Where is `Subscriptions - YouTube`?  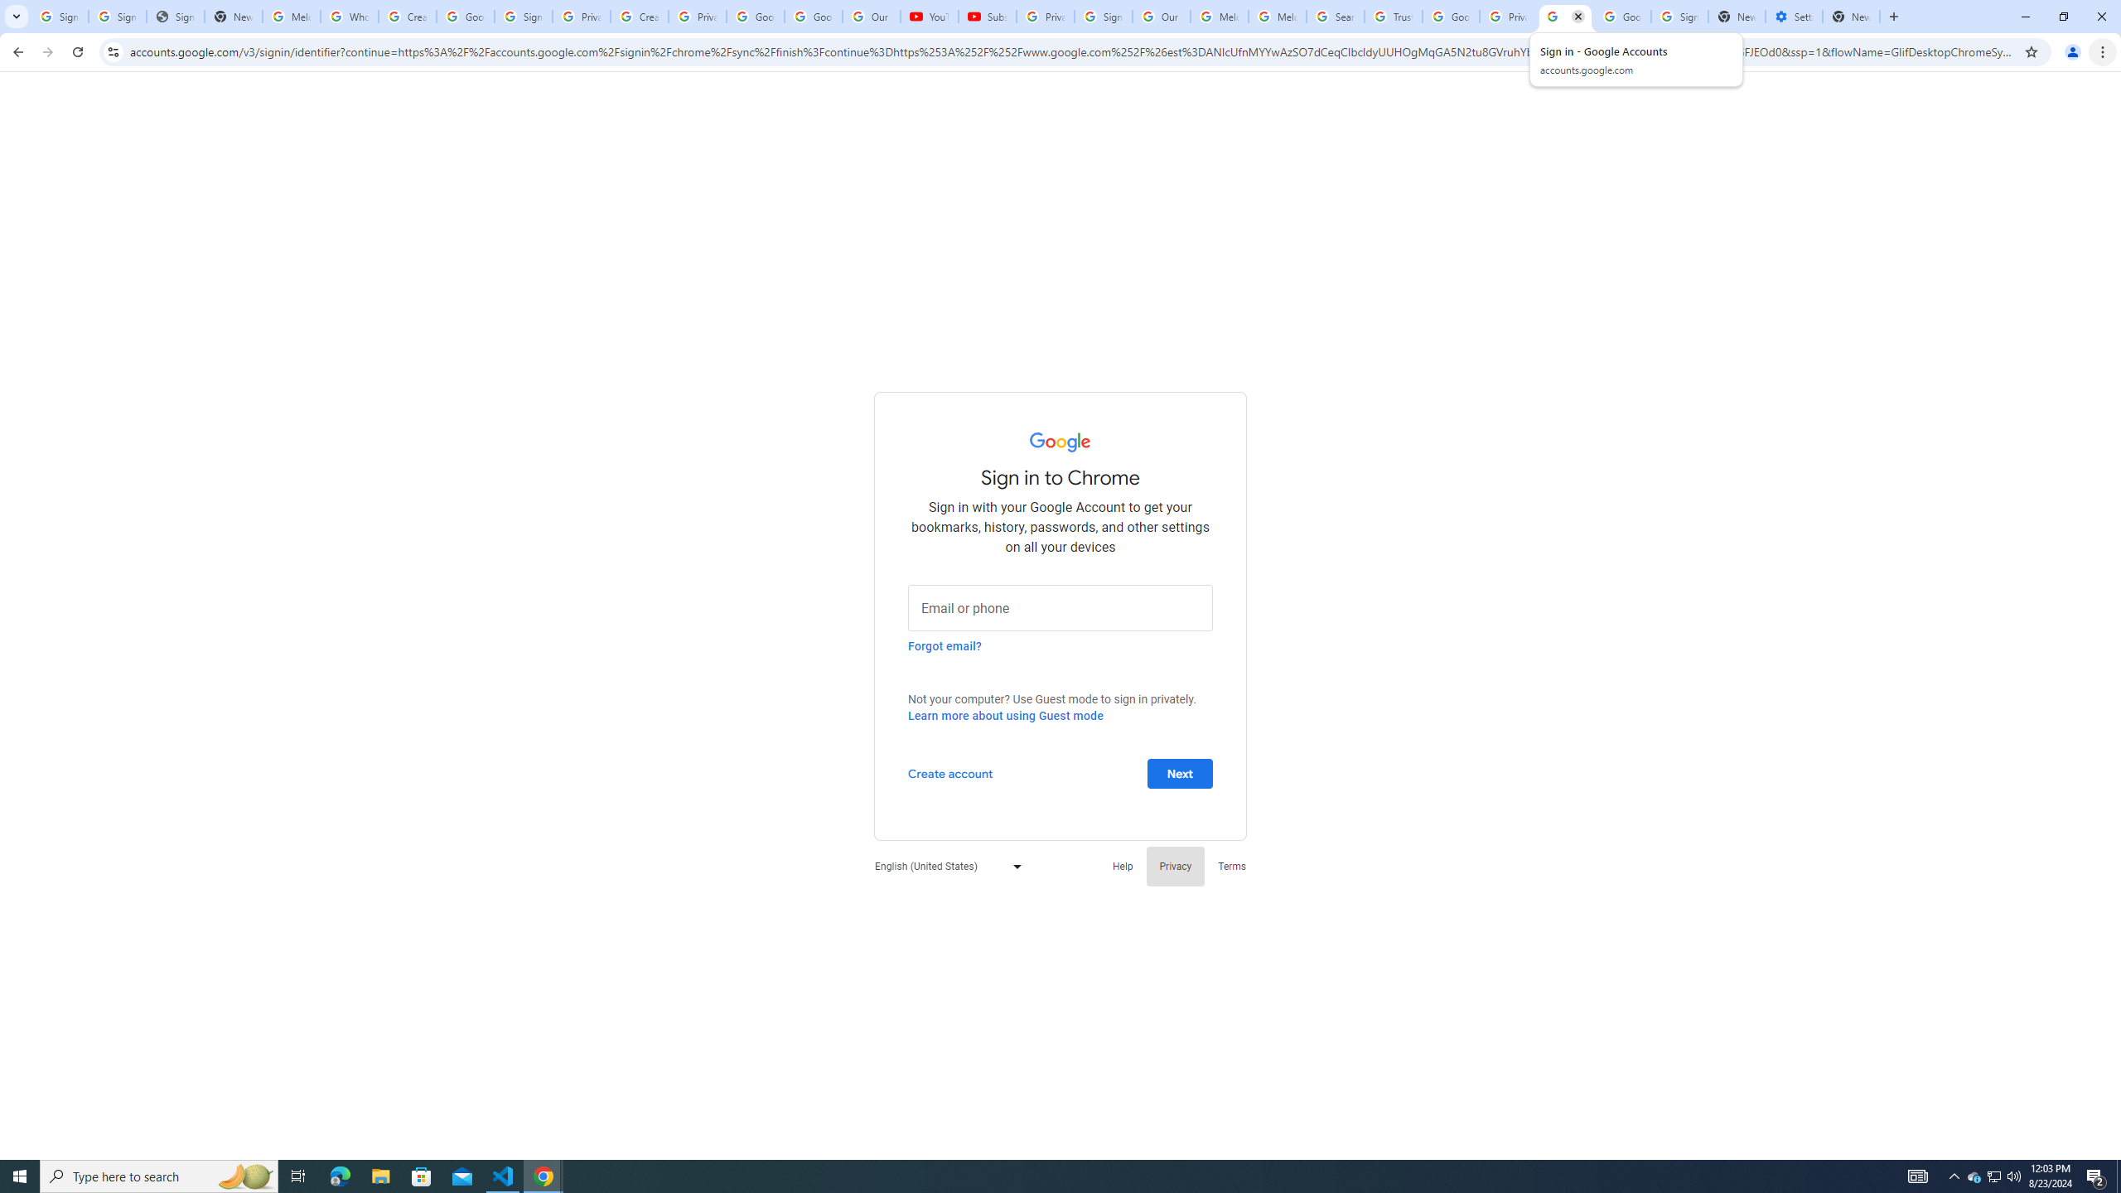
Subscriptions - YouTube is located at coordinates (987, 17).